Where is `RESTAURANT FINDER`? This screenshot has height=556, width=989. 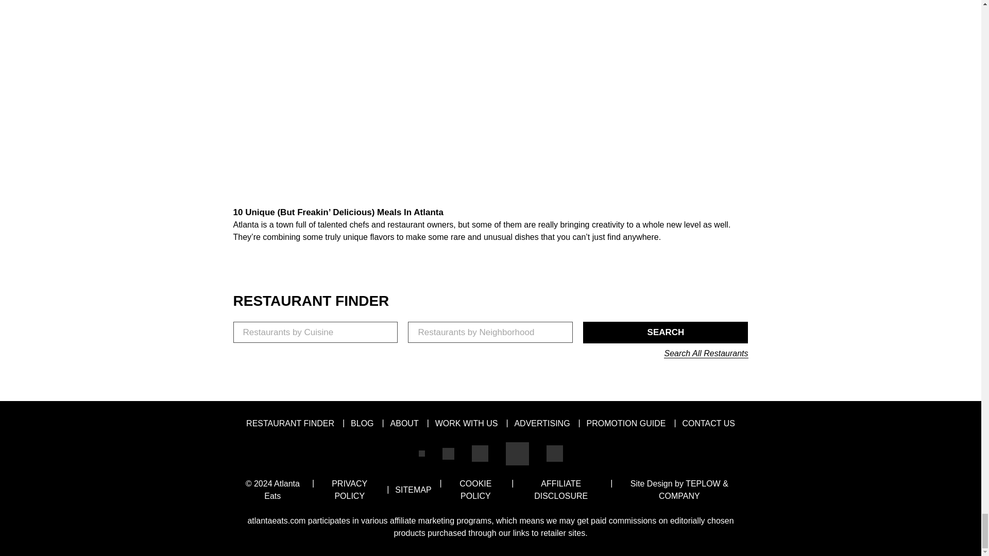 RESTAURANT FINDER is located at coordinates (290, 423).